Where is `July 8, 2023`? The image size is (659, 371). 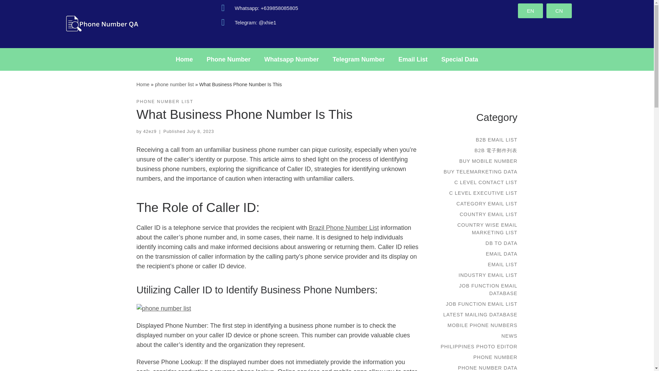 July 8, 2023 is located at coordinates (200, 131).